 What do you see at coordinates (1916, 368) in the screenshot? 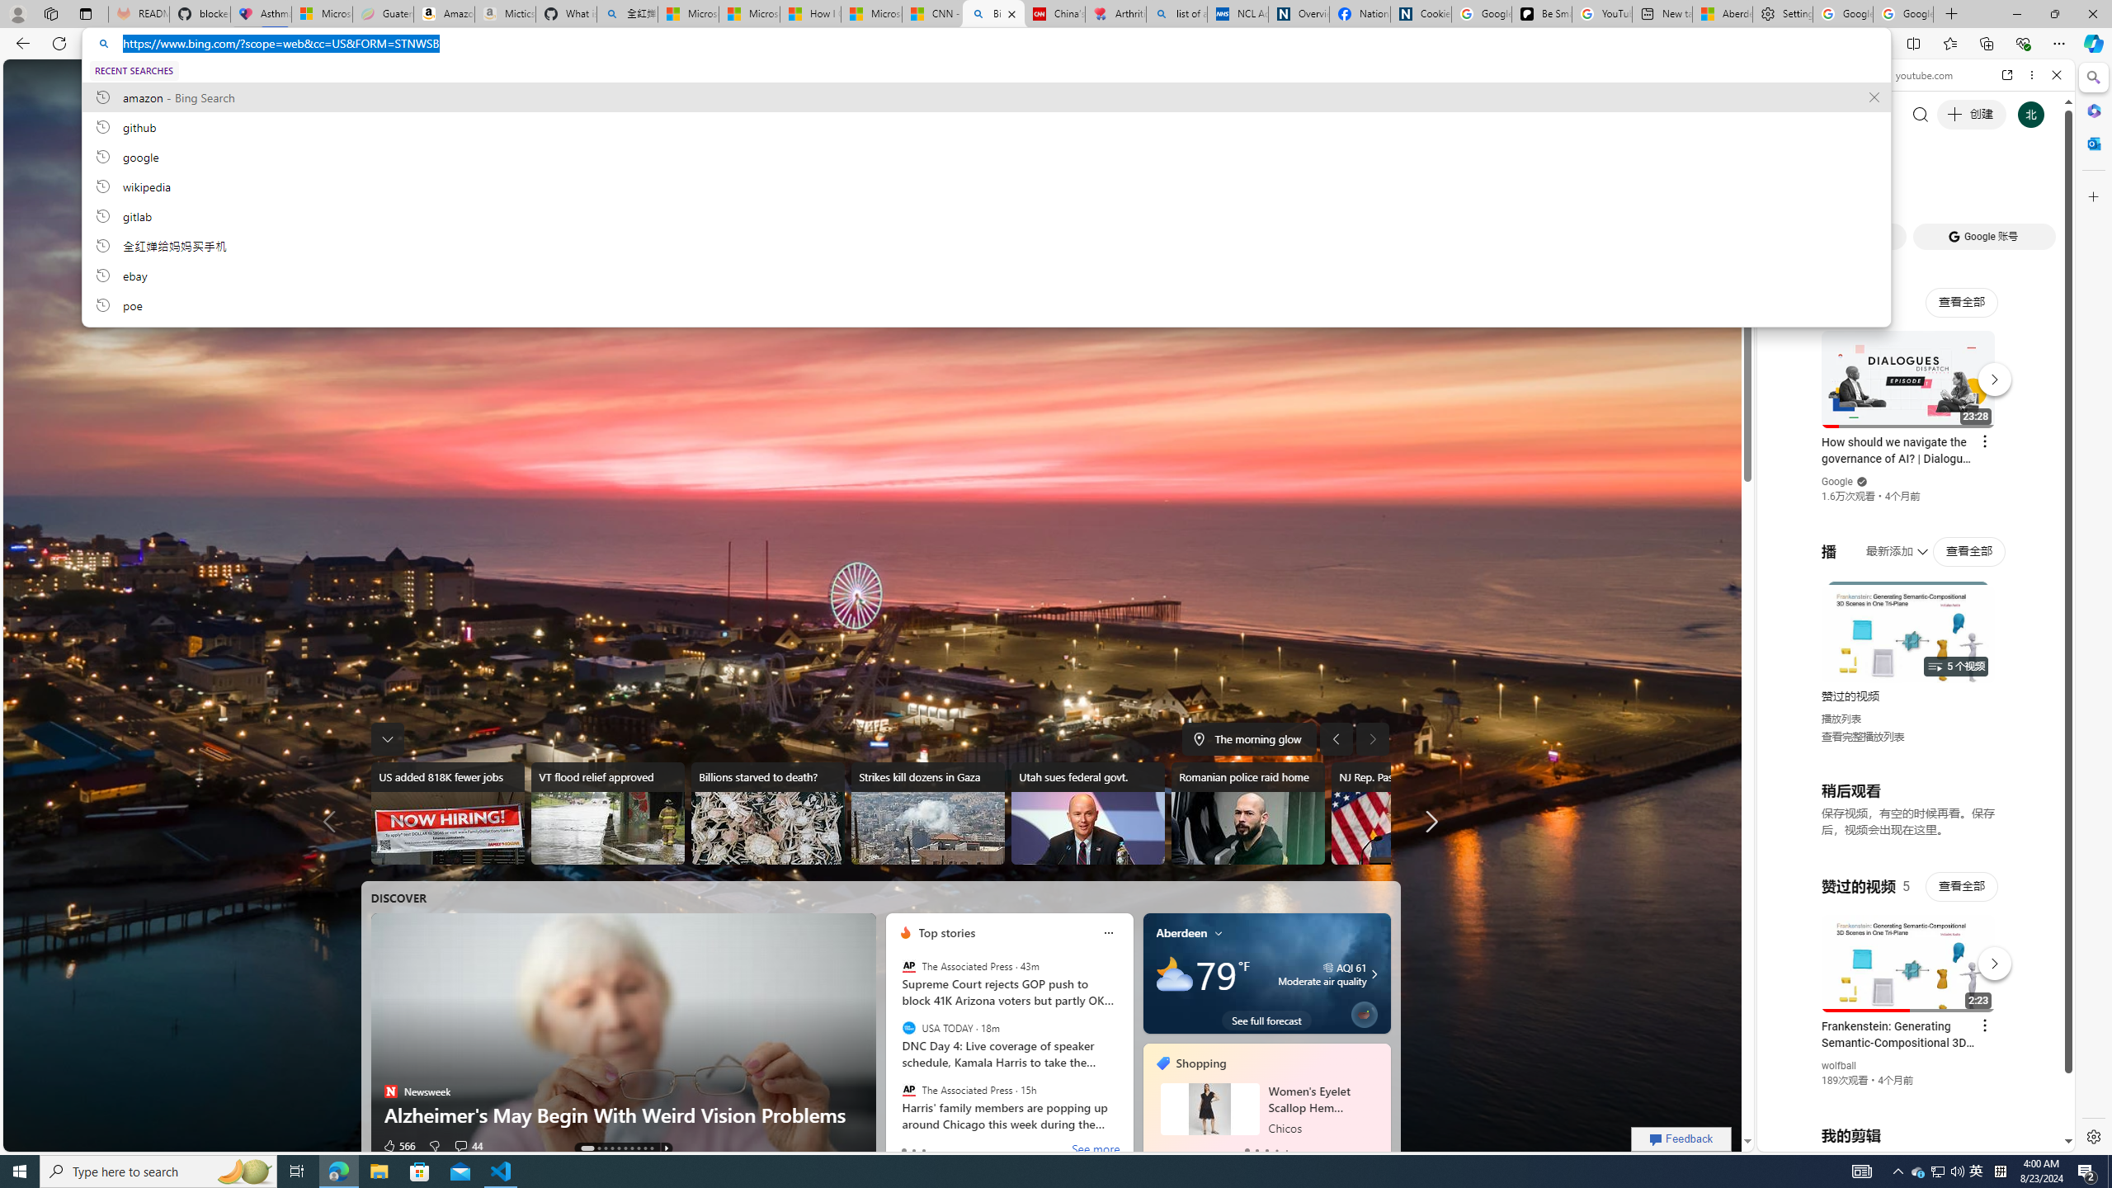
I see `#you` at bounding box center [1916, 368].